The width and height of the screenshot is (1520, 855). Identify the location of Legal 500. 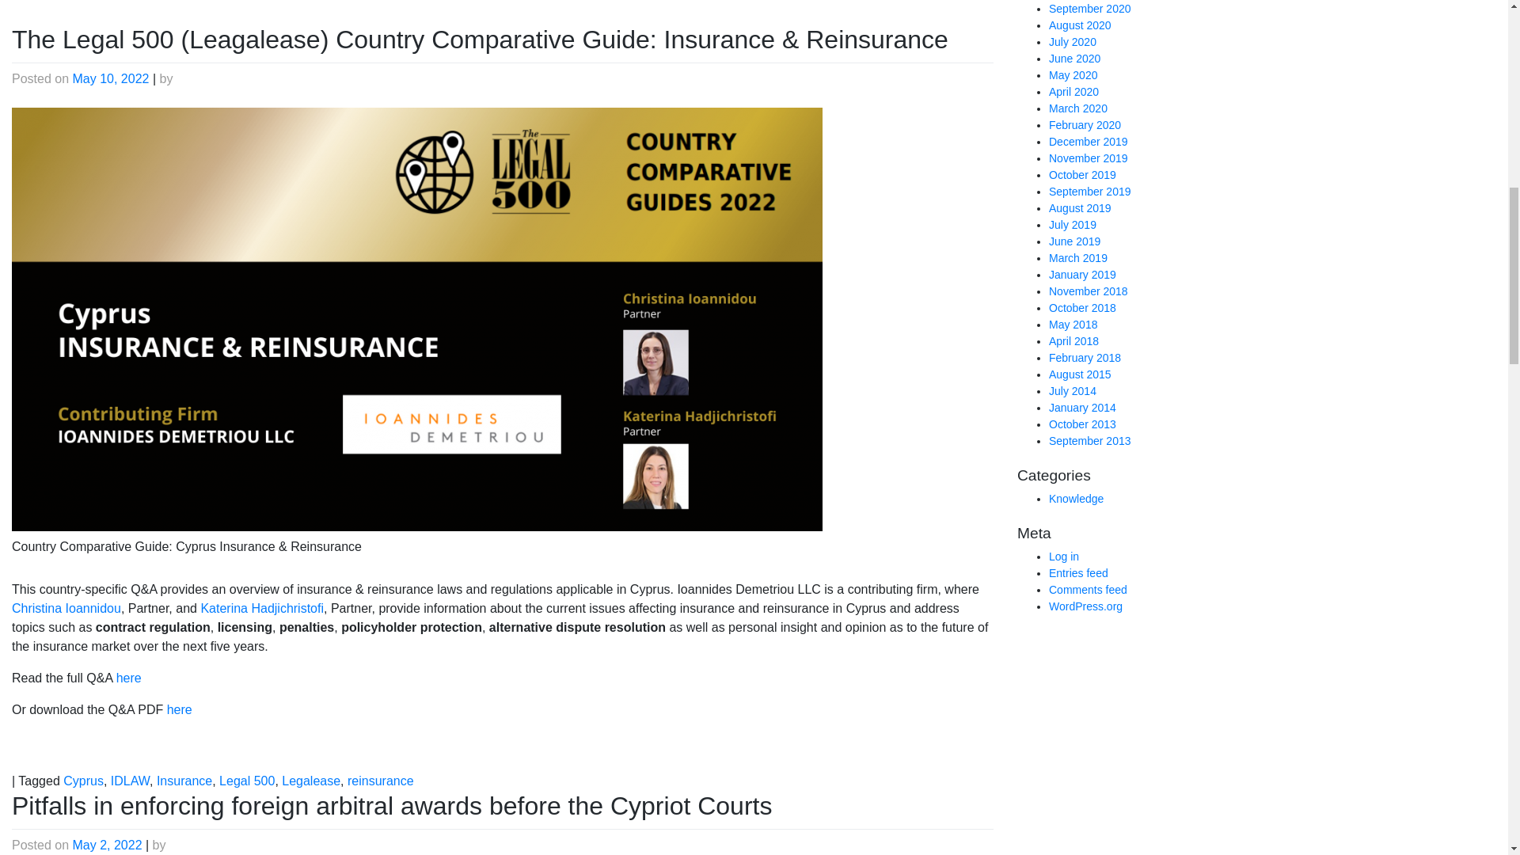
(247, 781).